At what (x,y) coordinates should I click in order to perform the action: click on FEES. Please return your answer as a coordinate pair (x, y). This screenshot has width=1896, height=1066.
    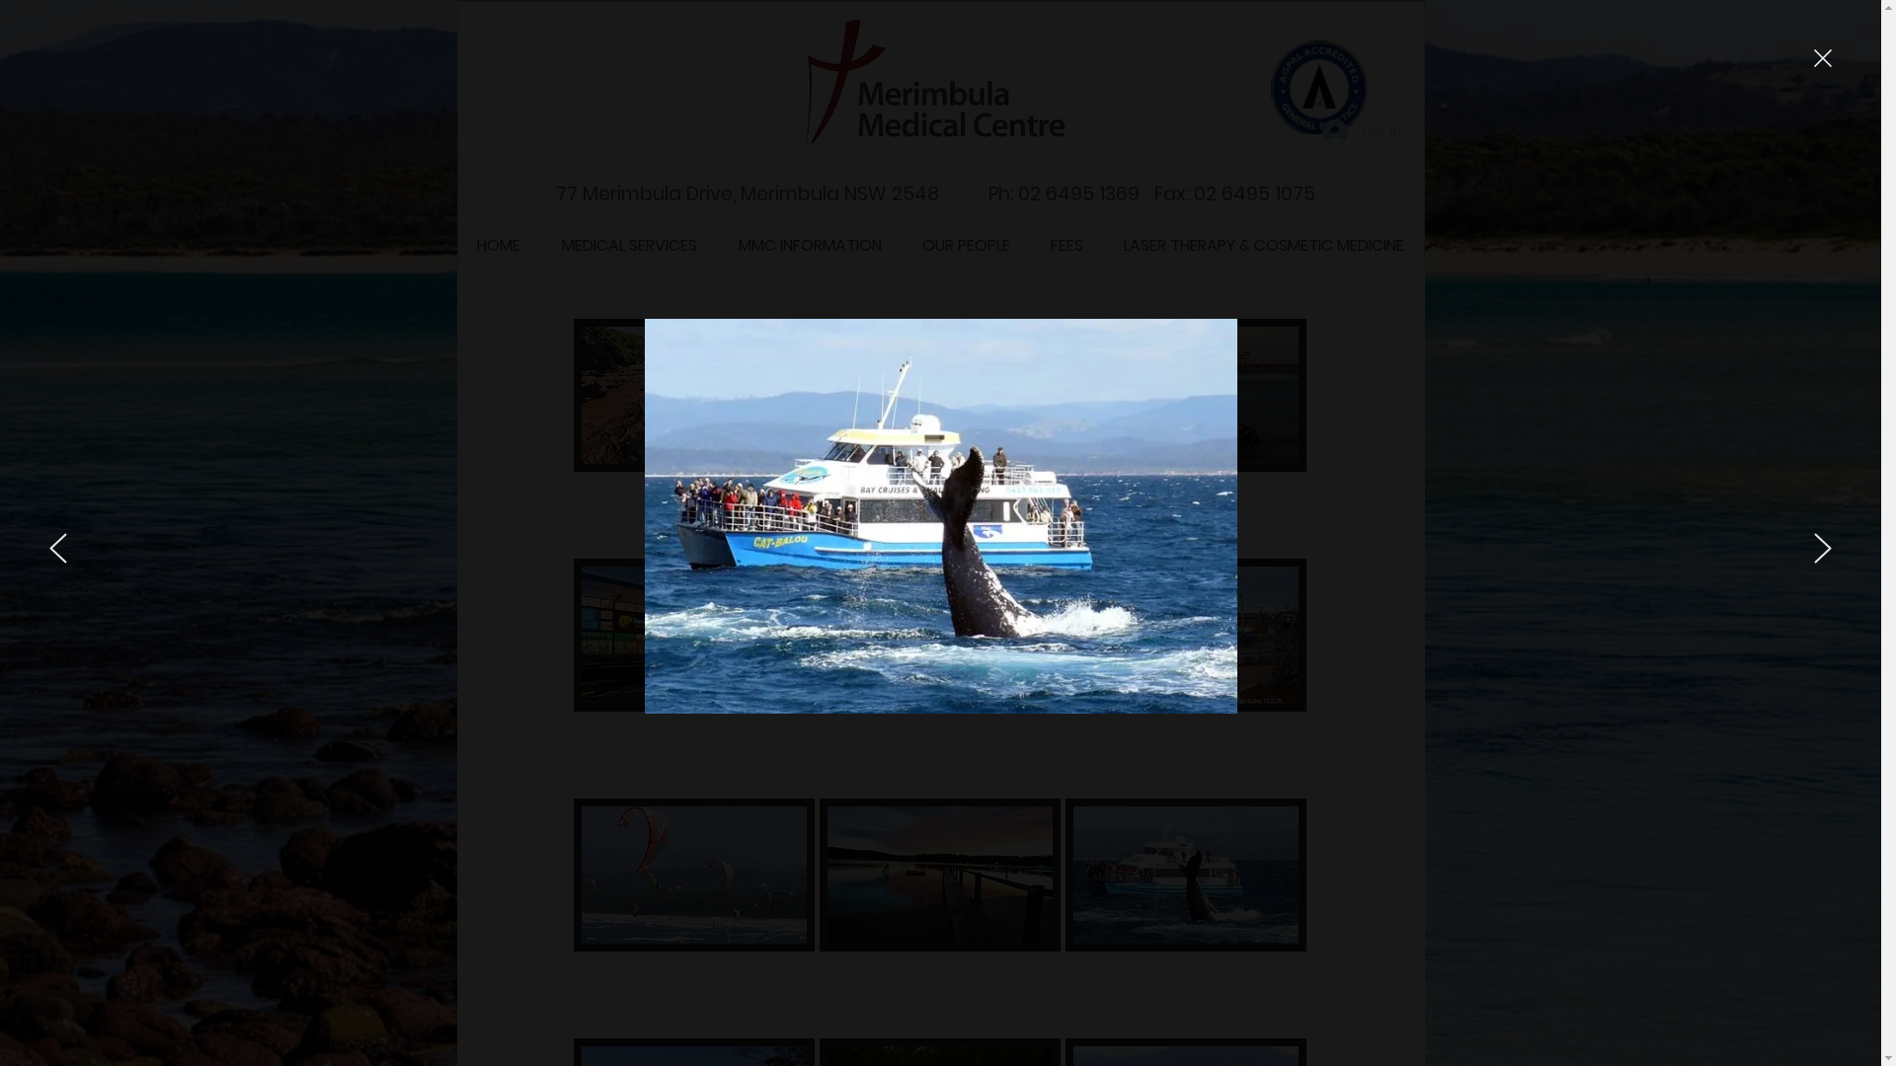
    Looking at the image, I should click on (1066, 246).